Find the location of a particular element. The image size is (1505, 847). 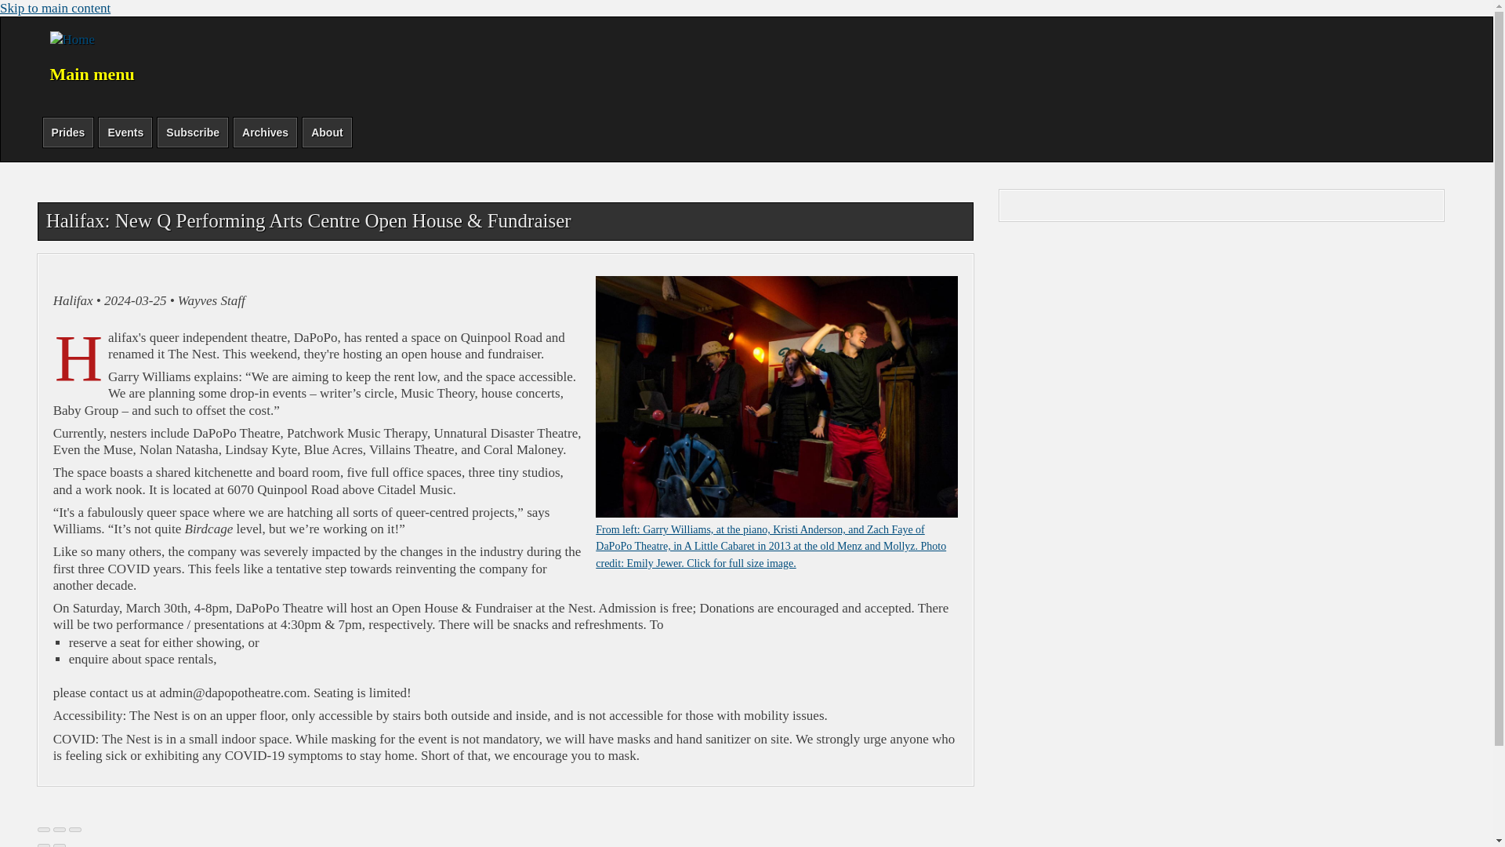

Archives is located at coordinates (265, 131).